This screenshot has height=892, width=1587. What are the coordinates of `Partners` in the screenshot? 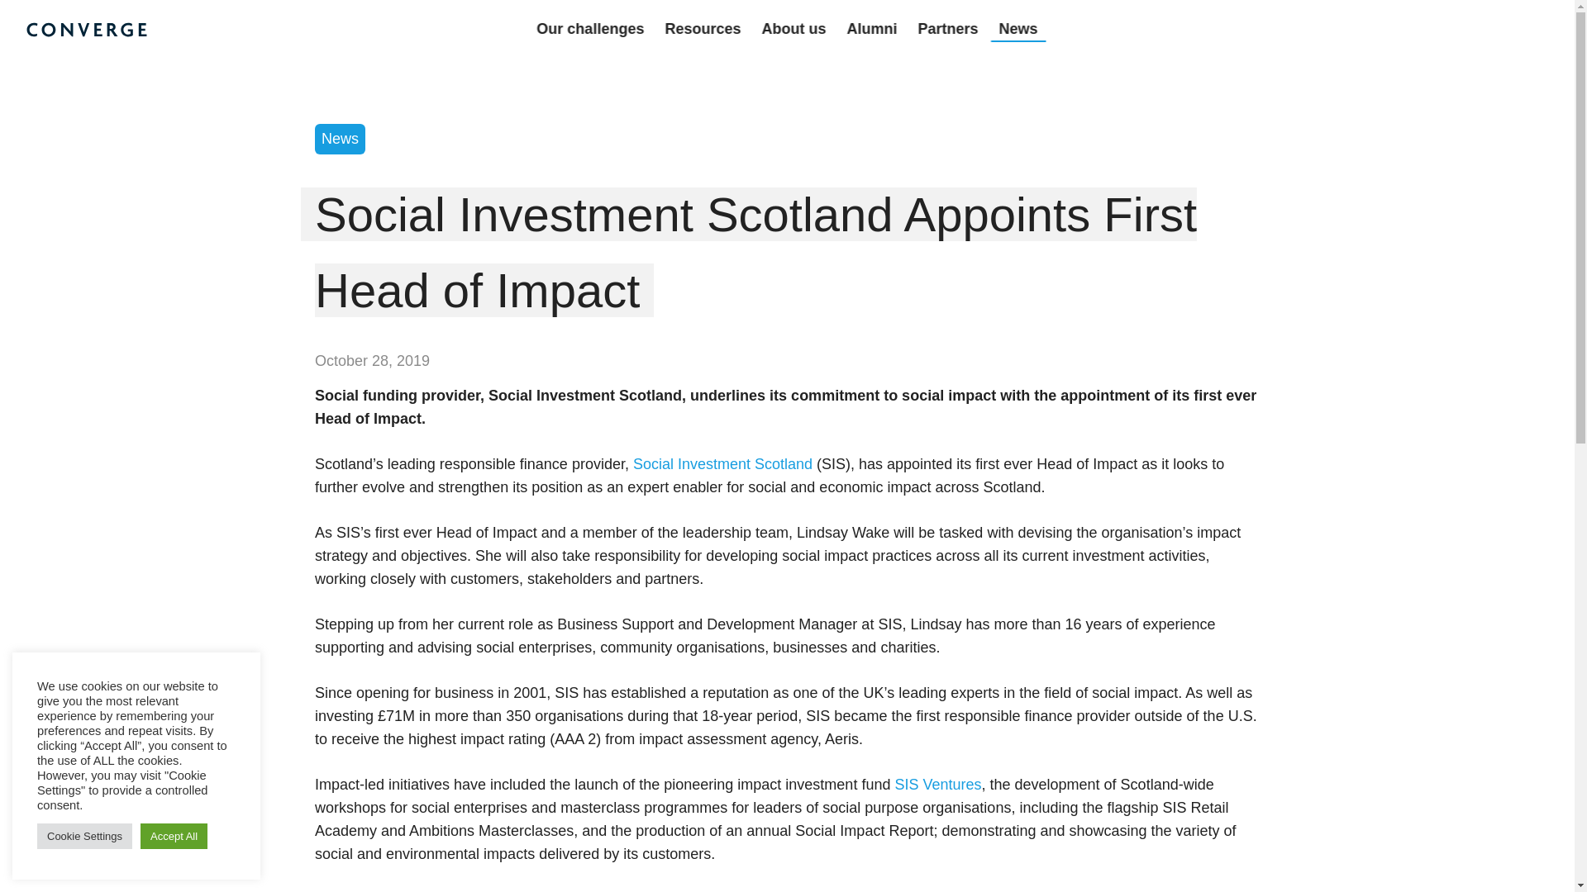 It's located at (948, 29).